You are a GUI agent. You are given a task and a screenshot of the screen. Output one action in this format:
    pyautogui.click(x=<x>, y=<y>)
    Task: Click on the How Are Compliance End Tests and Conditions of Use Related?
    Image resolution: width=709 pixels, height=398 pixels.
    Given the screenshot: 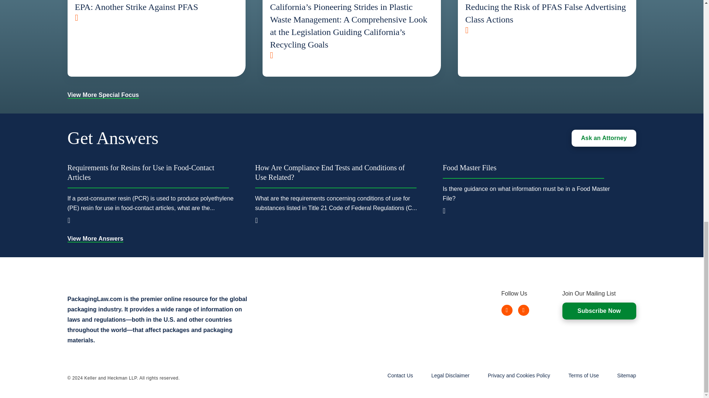 What is the action you would take?
    pyautogui.click(x=336, y=175)
    